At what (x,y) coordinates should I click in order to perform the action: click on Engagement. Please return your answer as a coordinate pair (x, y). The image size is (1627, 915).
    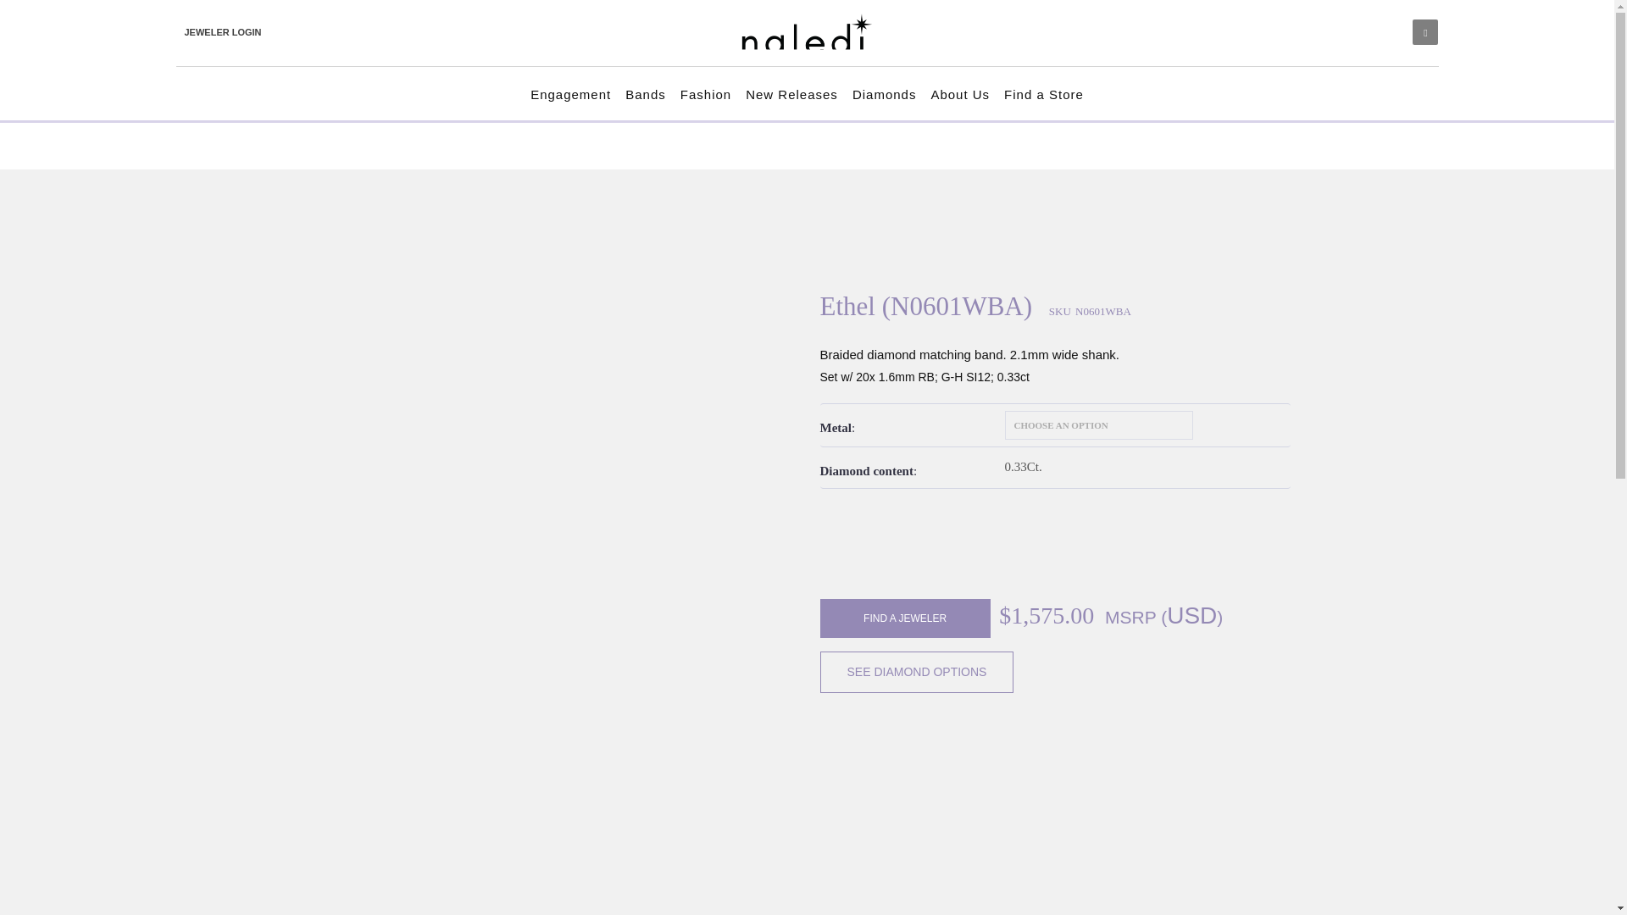
    Looking at the image, I should click on (571, 95).